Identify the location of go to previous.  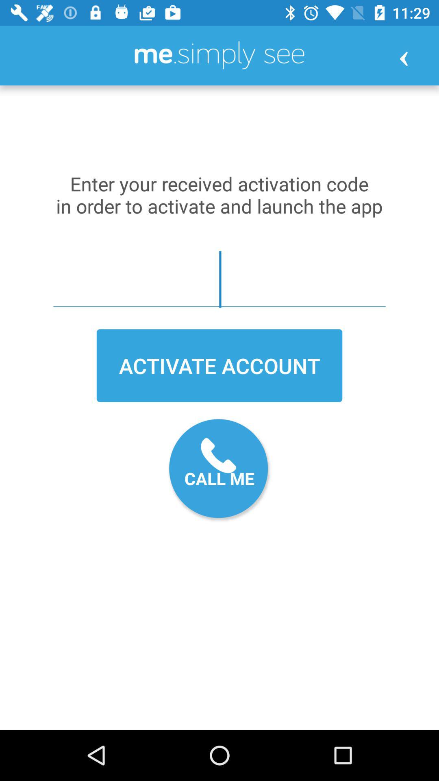
(404, 59).